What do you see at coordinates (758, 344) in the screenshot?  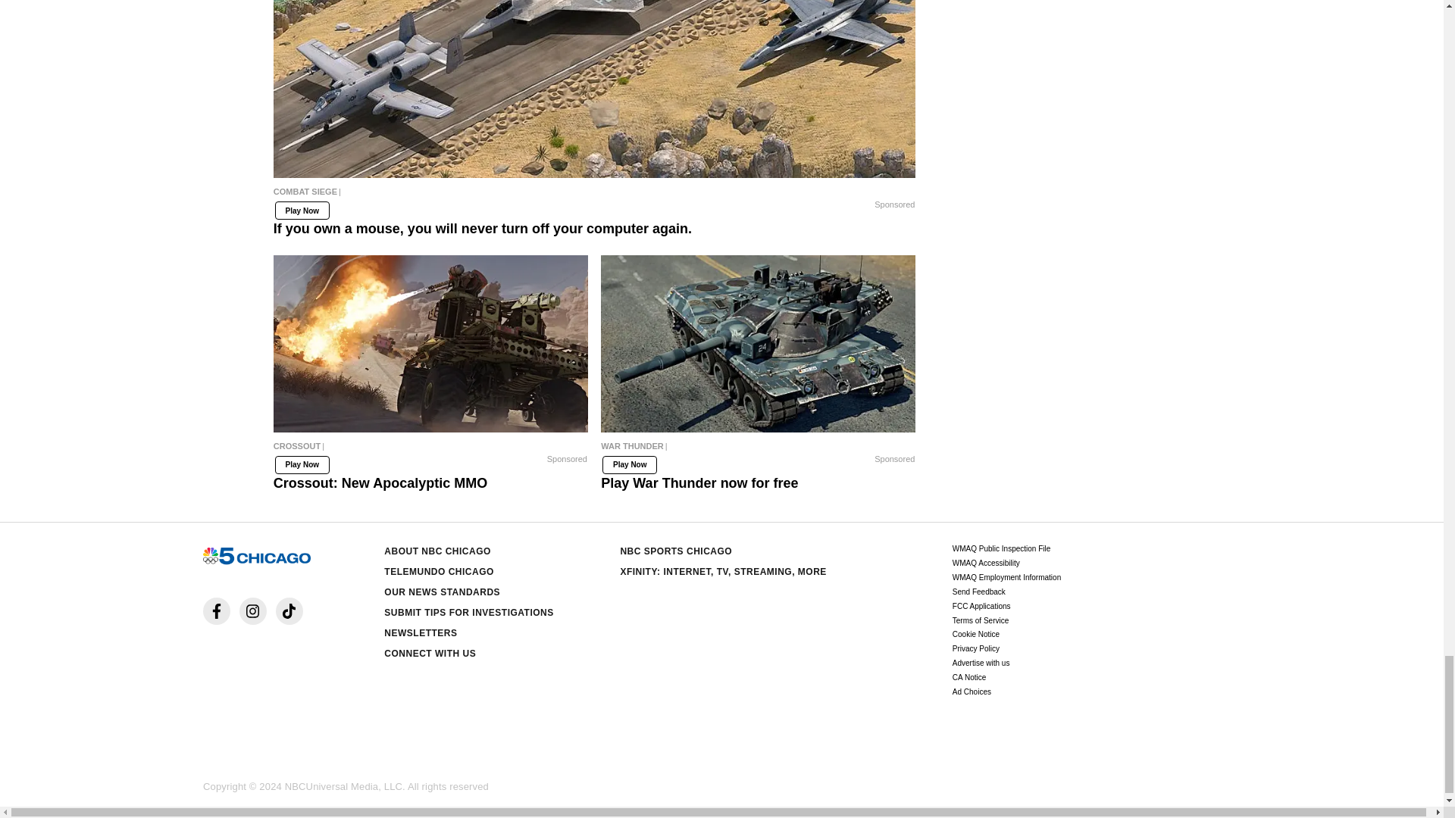 I see `Play War Thunder now for free` at bounding box center [758, 344].